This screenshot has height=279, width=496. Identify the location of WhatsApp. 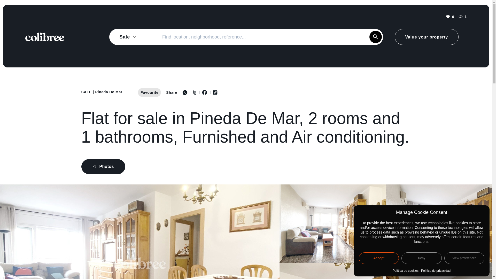
(185, 92).